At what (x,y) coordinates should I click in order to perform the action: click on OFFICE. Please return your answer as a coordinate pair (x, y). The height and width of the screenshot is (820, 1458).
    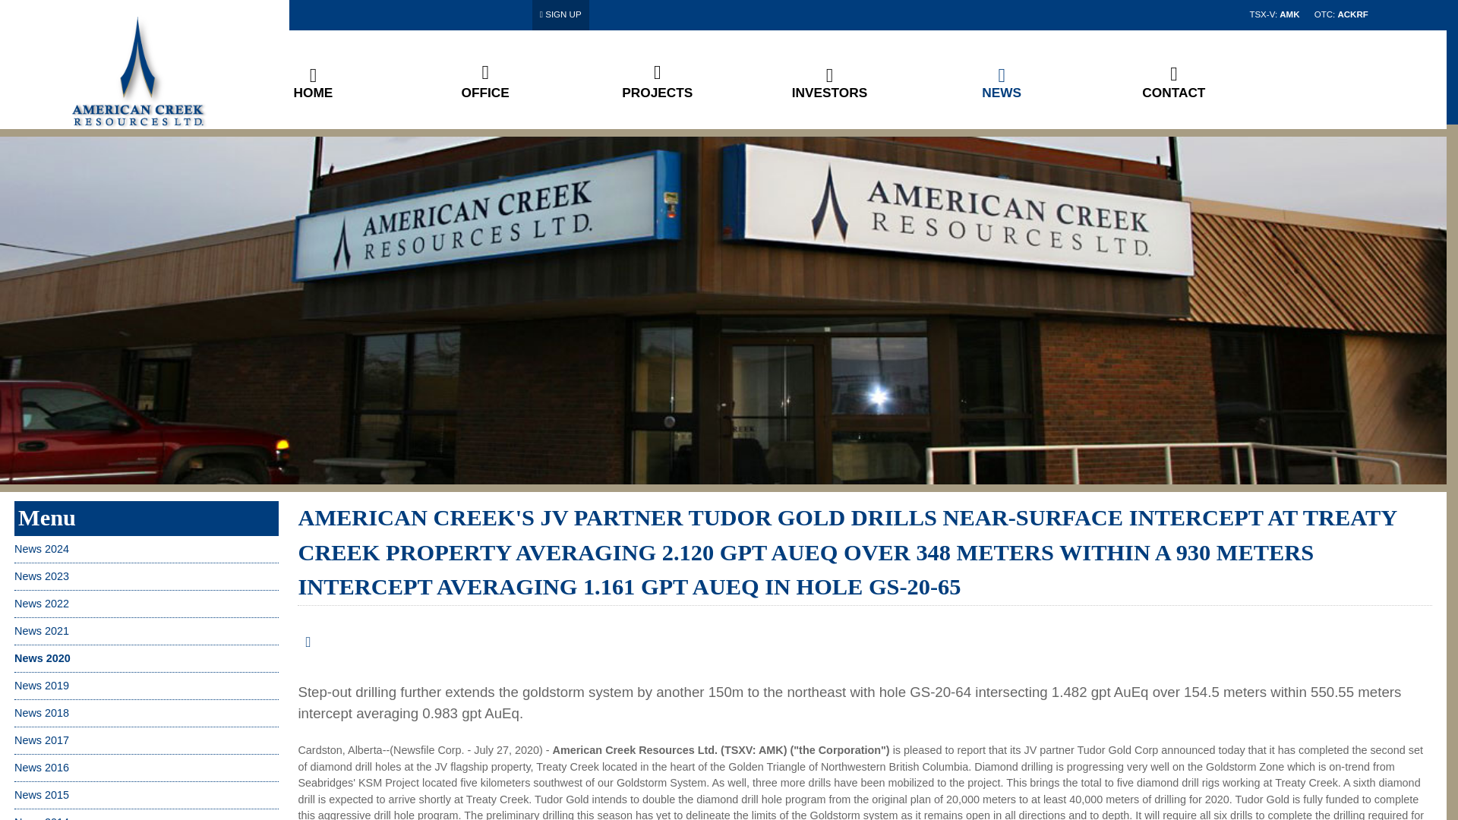
    Looking at the image, I should click on (485, 93).